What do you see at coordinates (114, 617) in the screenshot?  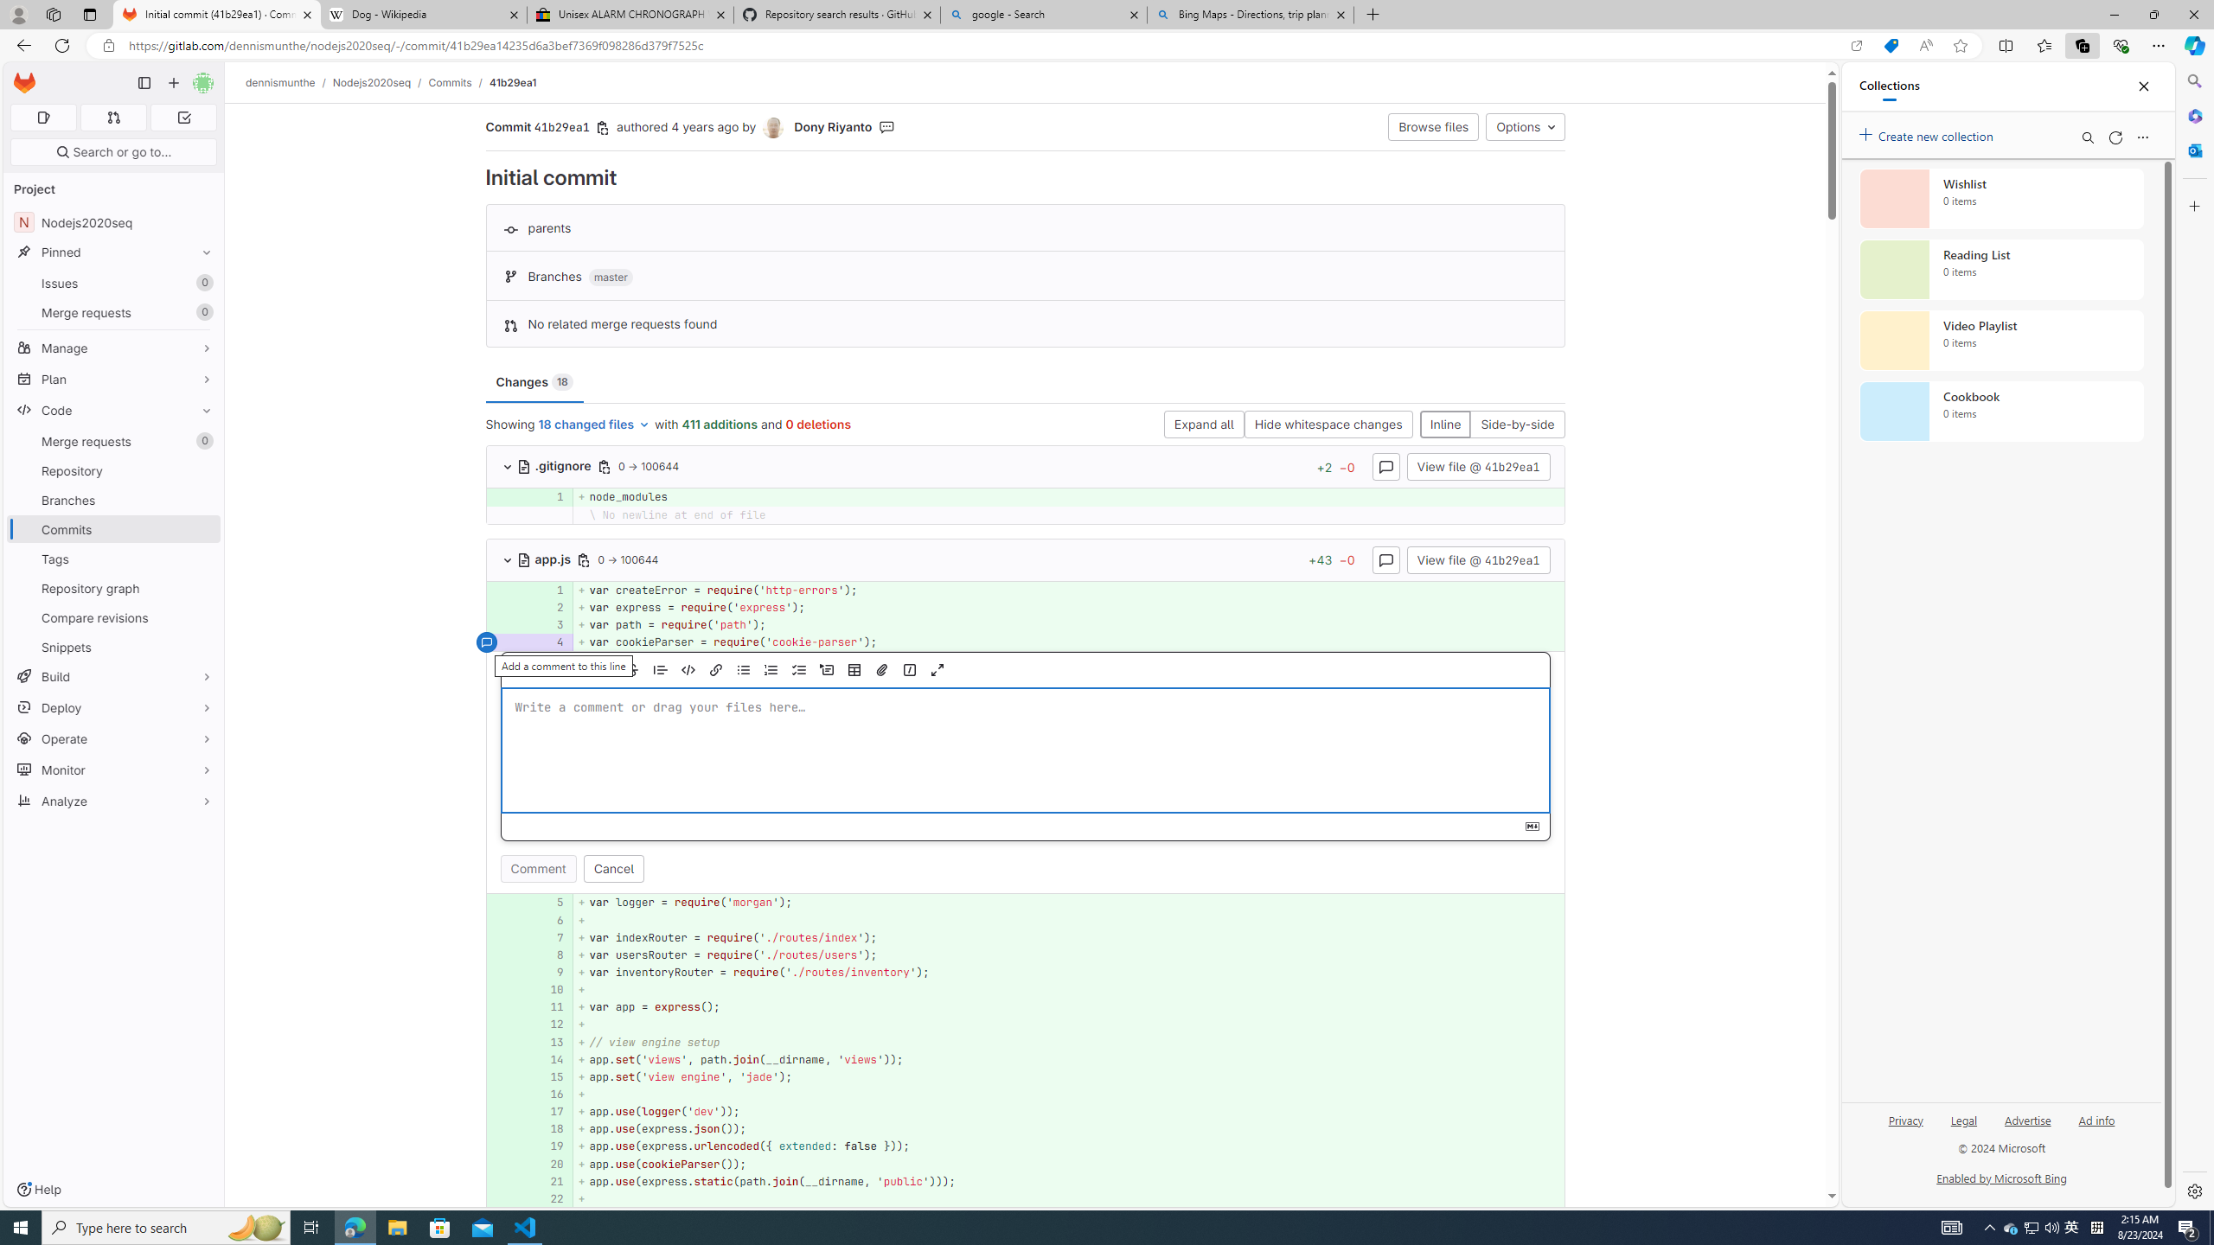 I see `Compare revisions` at bounding box center [114, 617].